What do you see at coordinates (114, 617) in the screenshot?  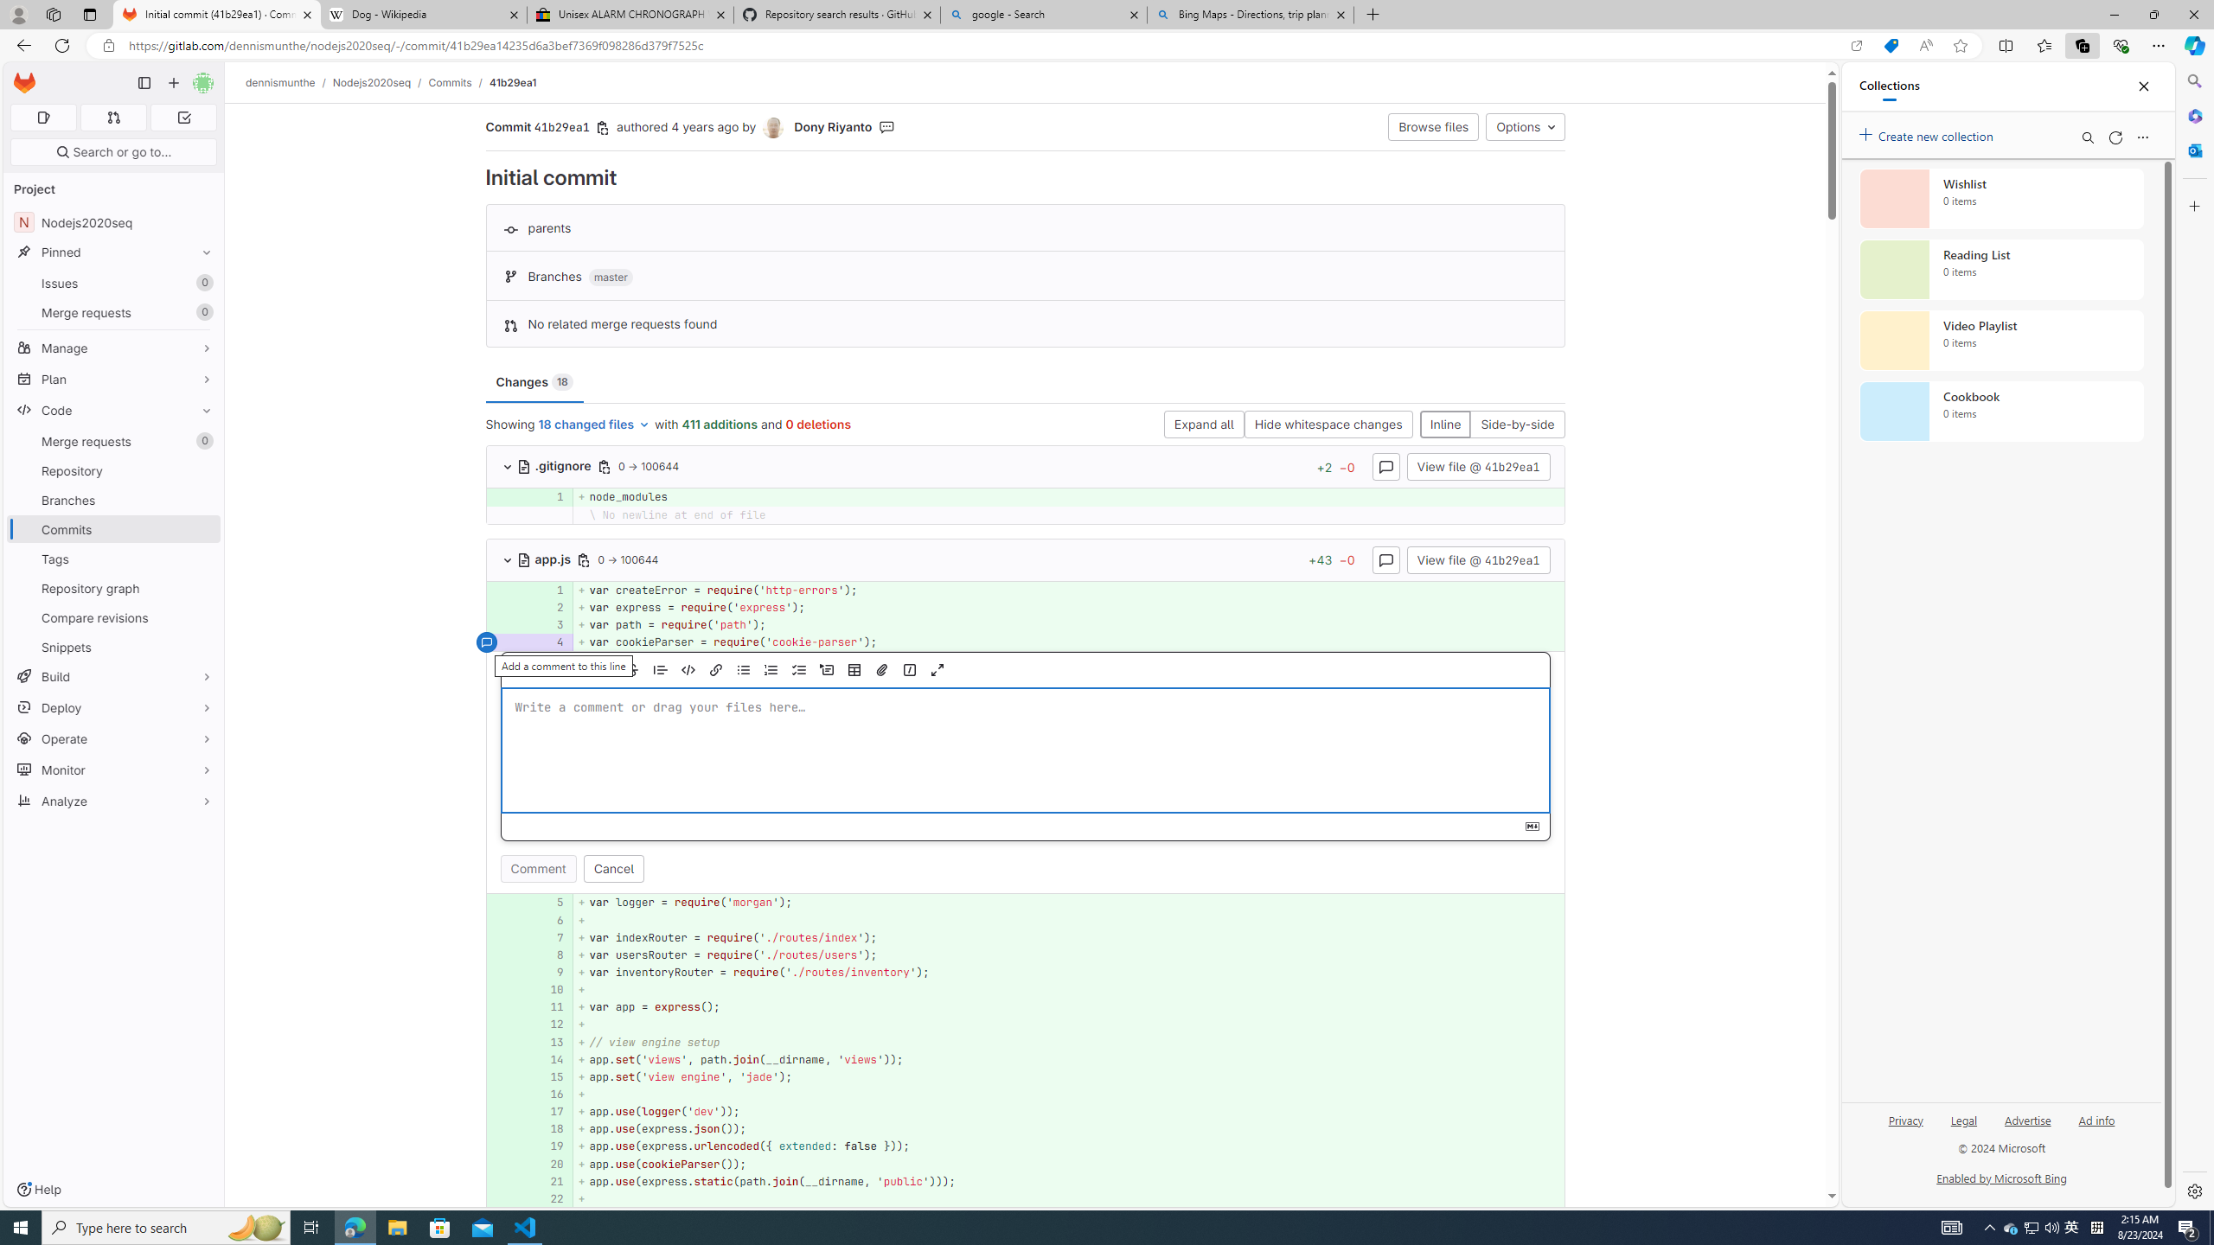 I see `Compare revisions` at bounding box center [114, 617].